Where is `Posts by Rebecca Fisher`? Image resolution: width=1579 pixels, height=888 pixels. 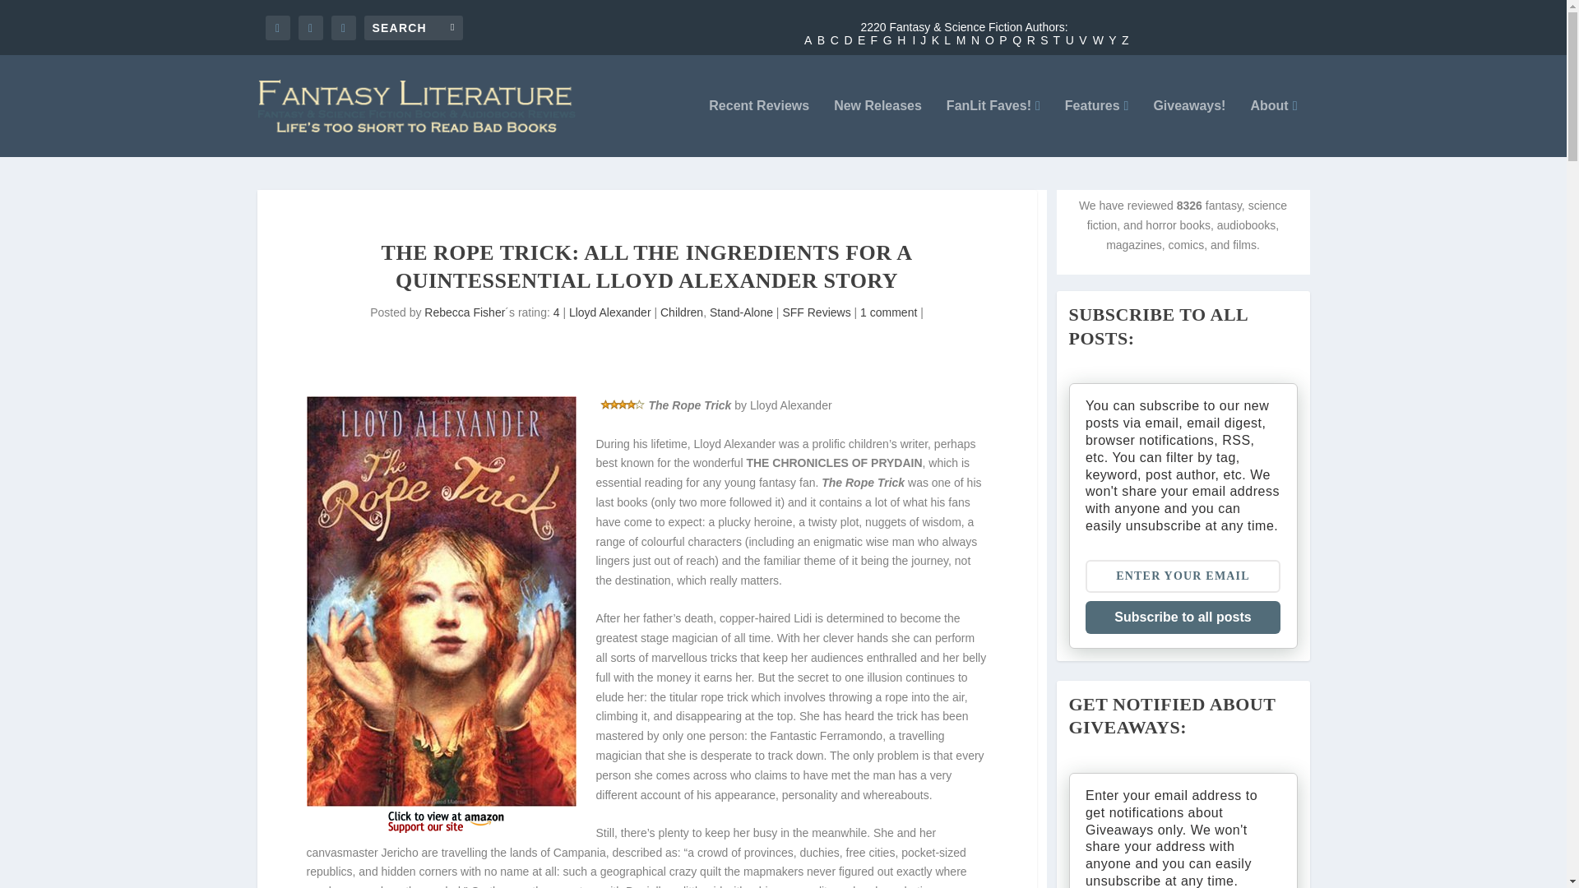 Posts by Rebecca Fisher is located at coordinates (465, 312).